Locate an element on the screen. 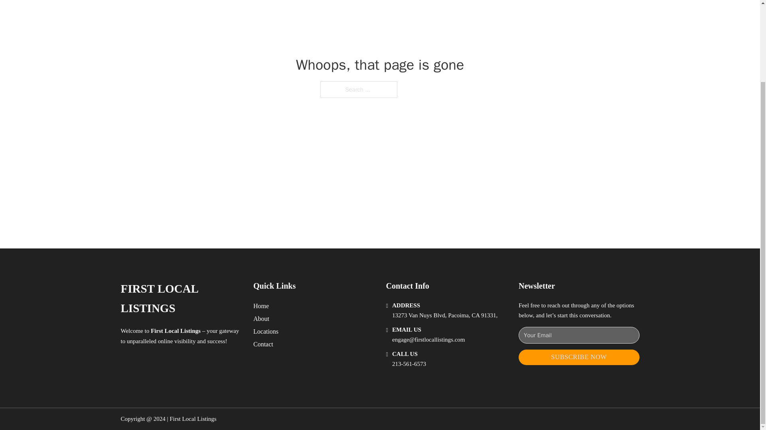 This screenshot has height=430, width=766. 213-561-6573 is located at coordinates (409, 364).